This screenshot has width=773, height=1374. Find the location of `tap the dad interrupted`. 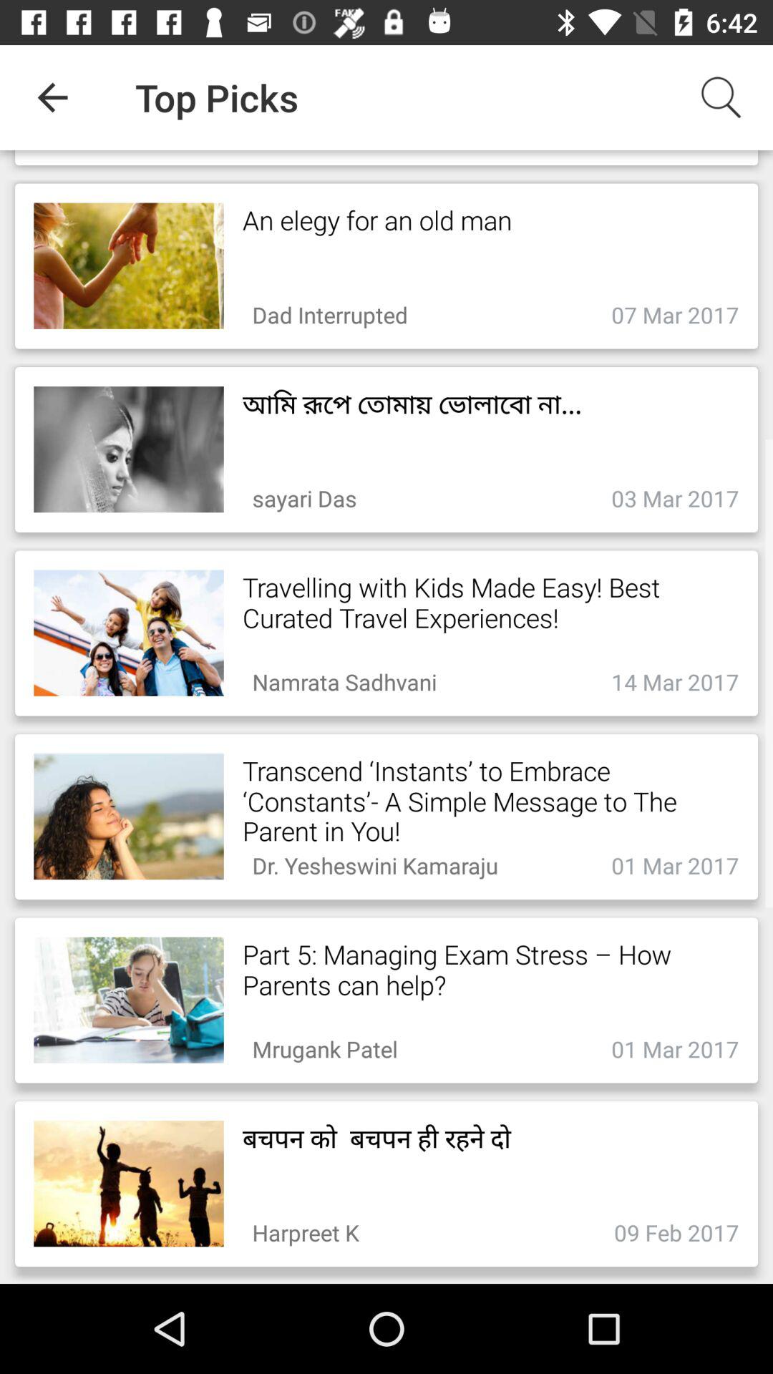

tap the dad interrupted is located at coordinates (329, 311).